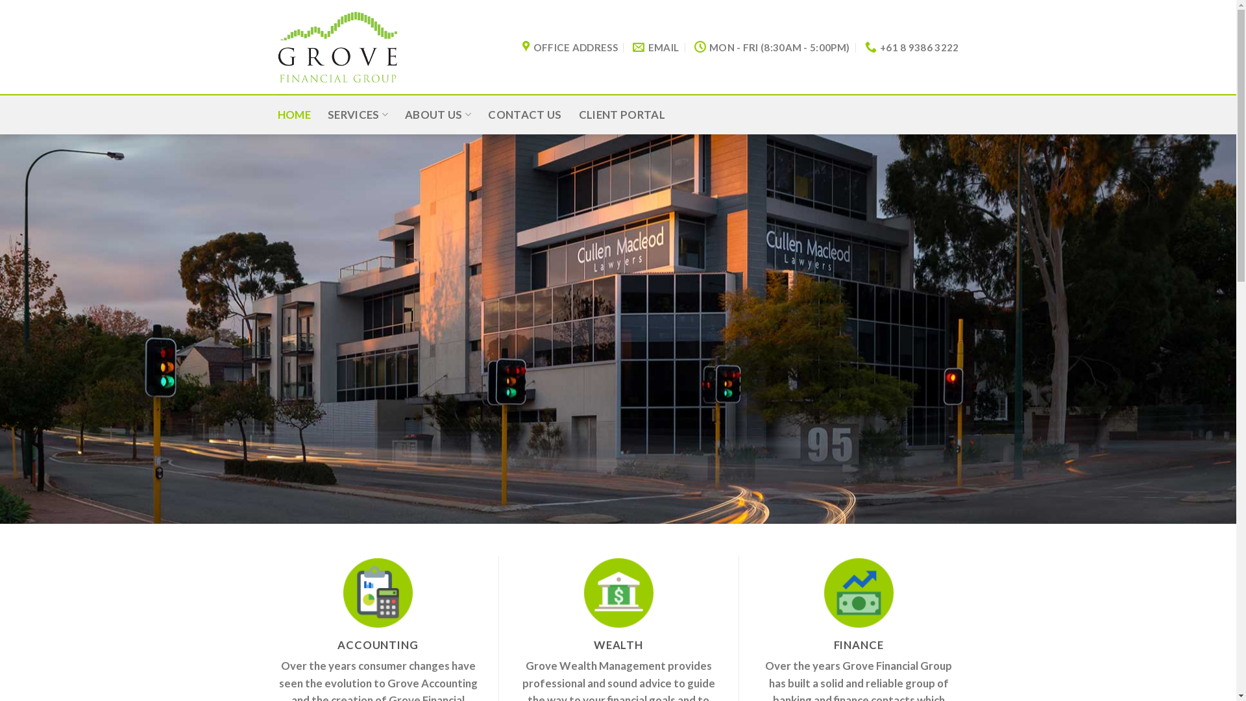  Describe the element at coordinates (622, 115) in the screenshot. I see `CLIENT PORTAL` at that location.